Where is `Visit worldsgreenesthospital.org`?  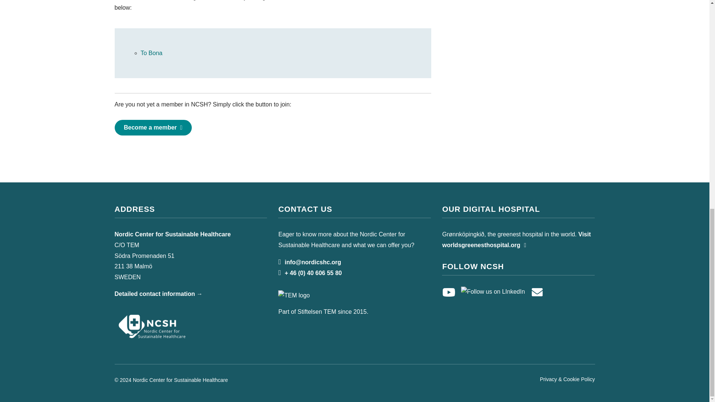 Visit worldsgreenesthospital.org is located at coordinates (516, 240).